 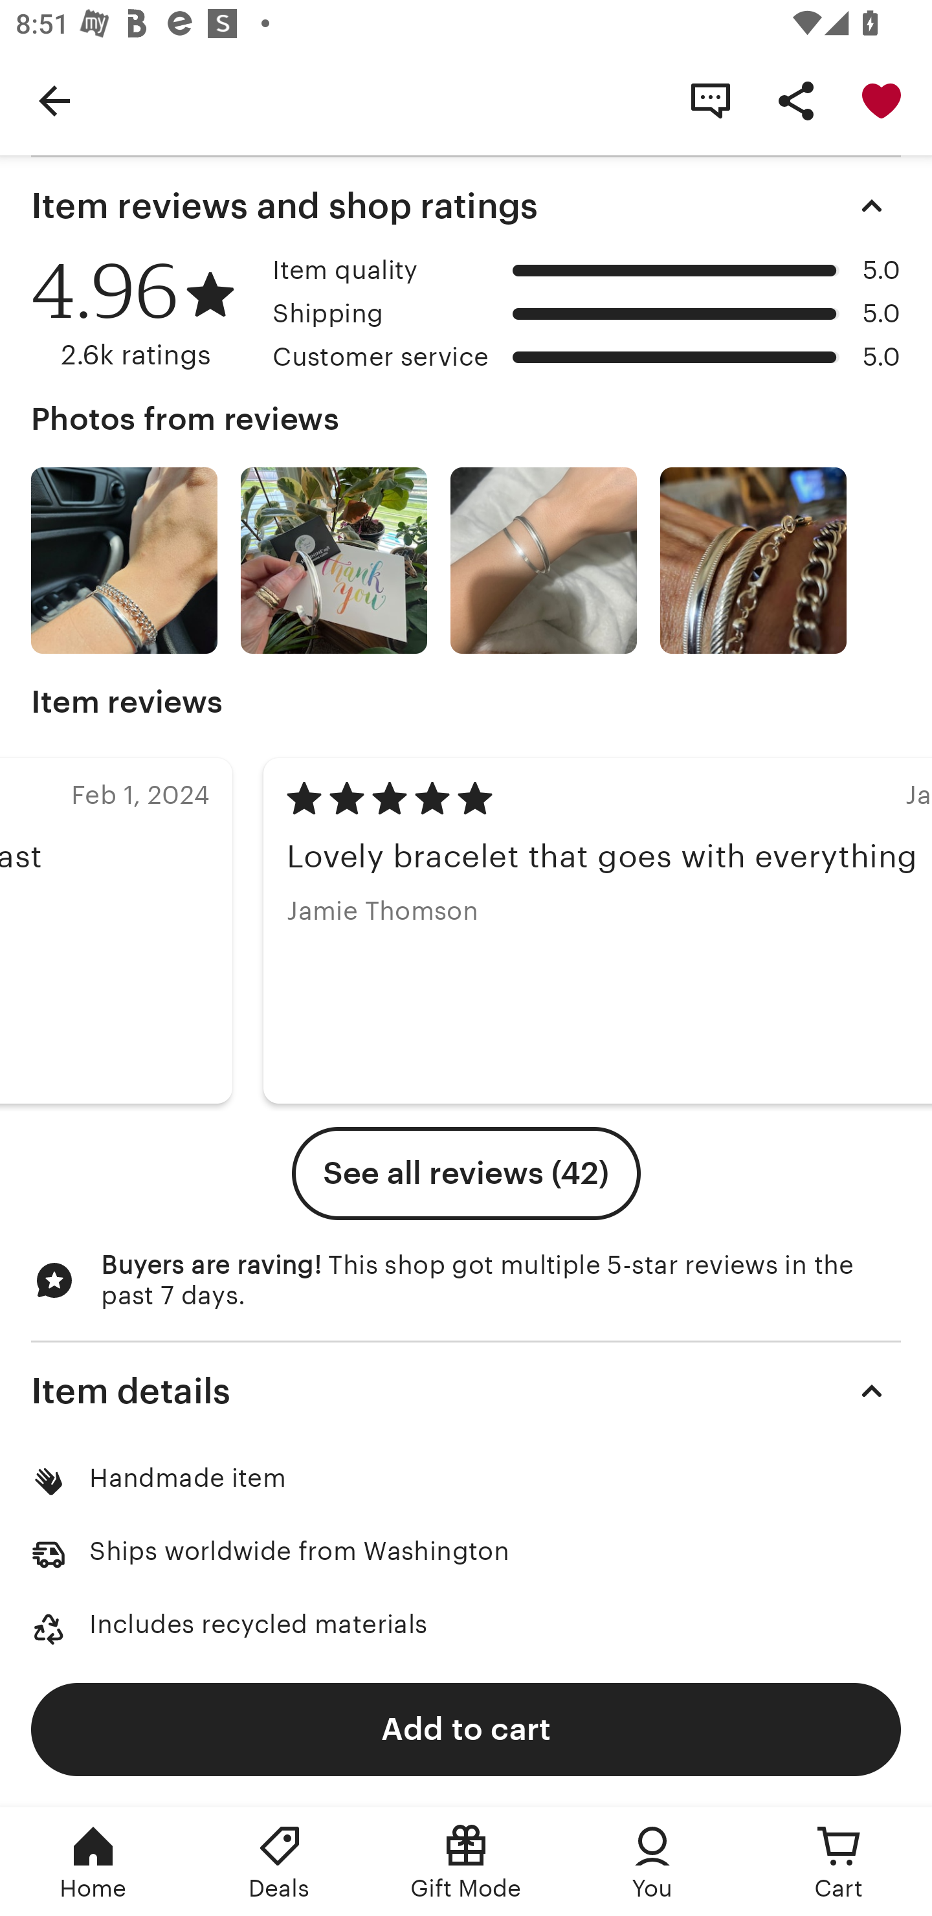 I want to click on Deals, so click(x=280, y=1862).